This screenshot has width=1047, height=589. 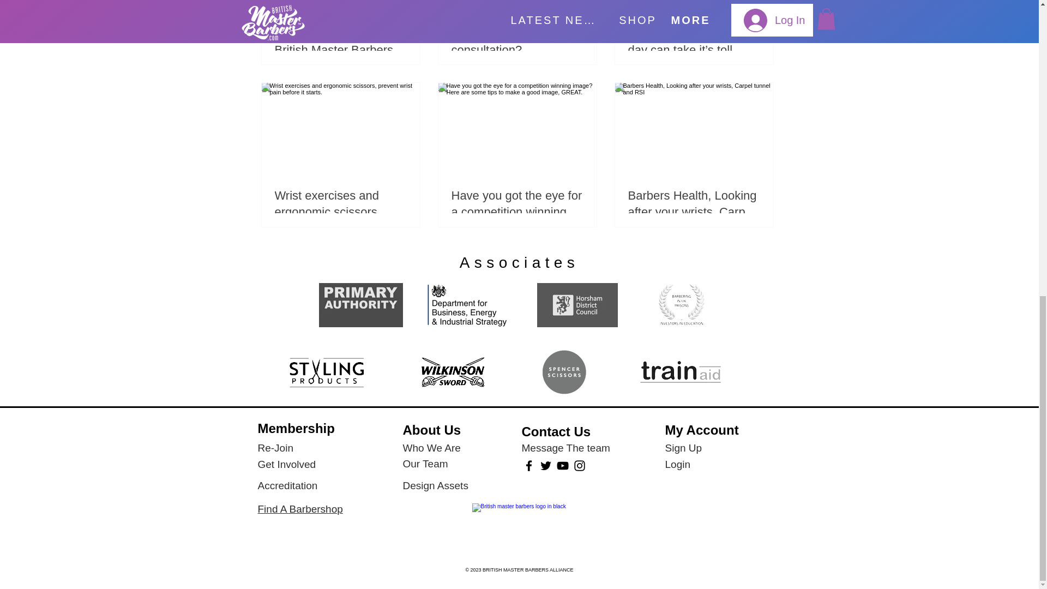 I want to click on british-masters-logo-black.png, so click(x=519, y=529).